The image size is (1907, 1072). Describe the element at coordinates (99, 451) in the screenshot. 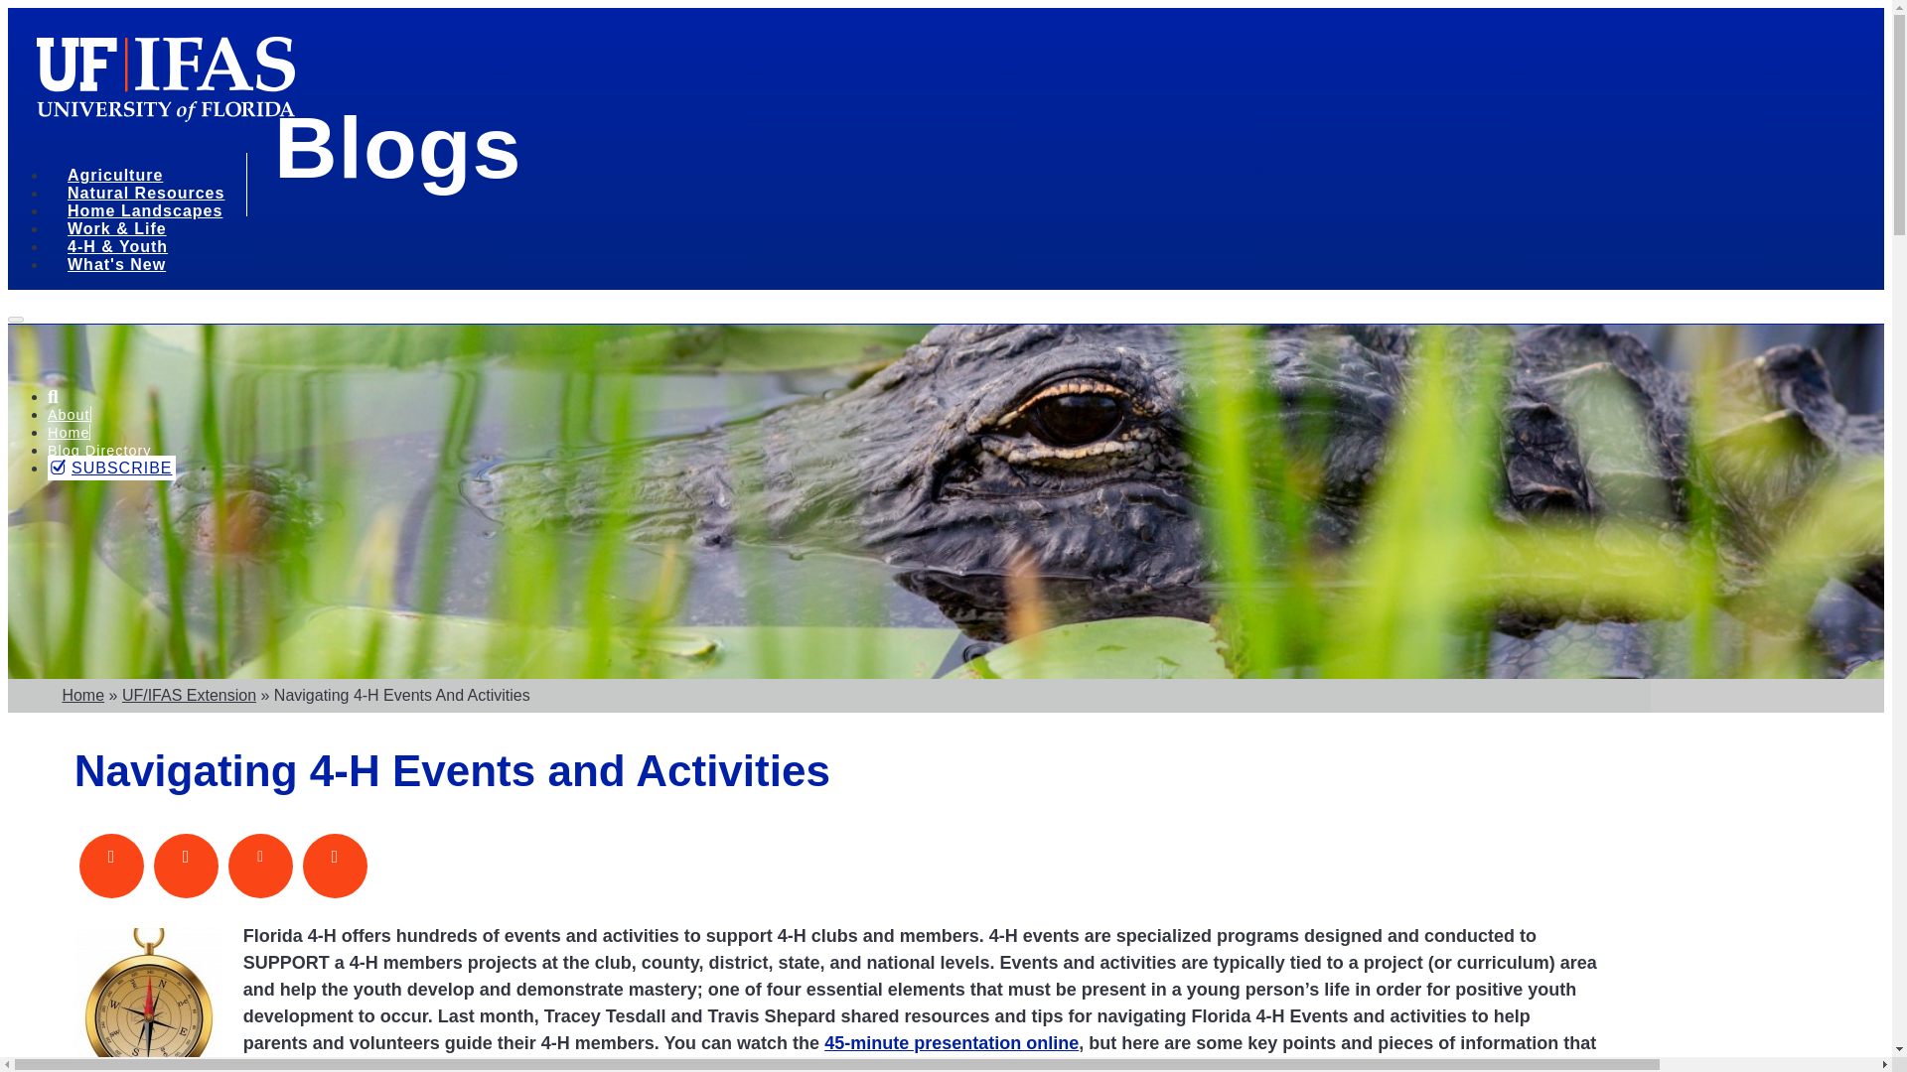

I see `Blog Directory` at that location.